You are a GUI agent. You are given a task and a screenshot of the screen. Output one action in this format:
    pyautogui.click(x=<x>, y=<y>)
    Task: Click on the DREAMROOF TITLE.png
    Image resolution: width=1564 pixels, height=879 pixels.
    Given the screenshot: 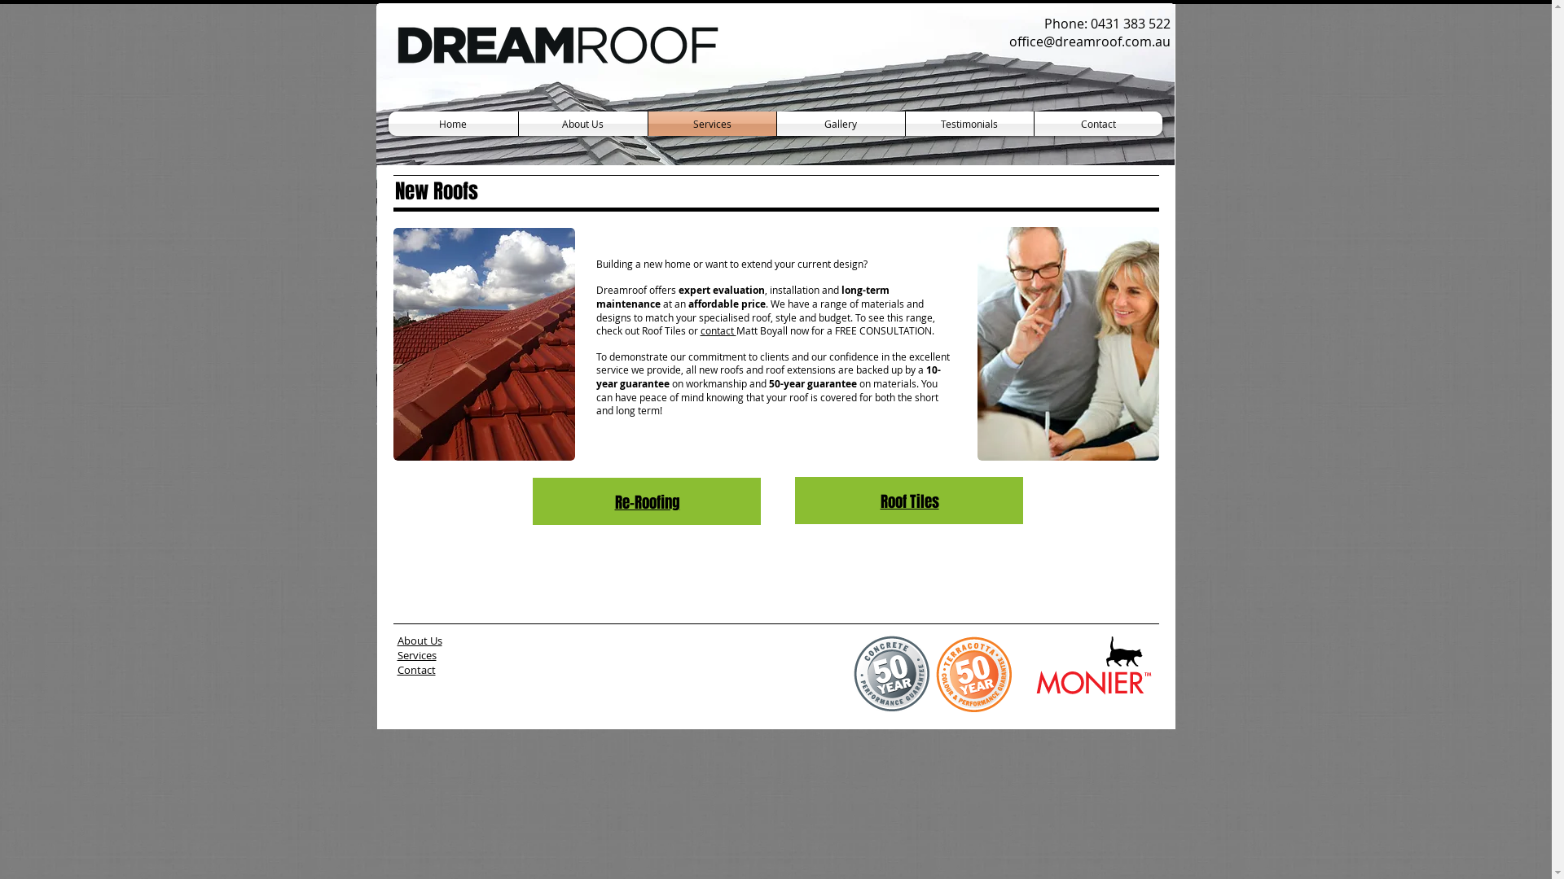 What is the action you would take?
    pyautogui.click(x=559, y=47)
    